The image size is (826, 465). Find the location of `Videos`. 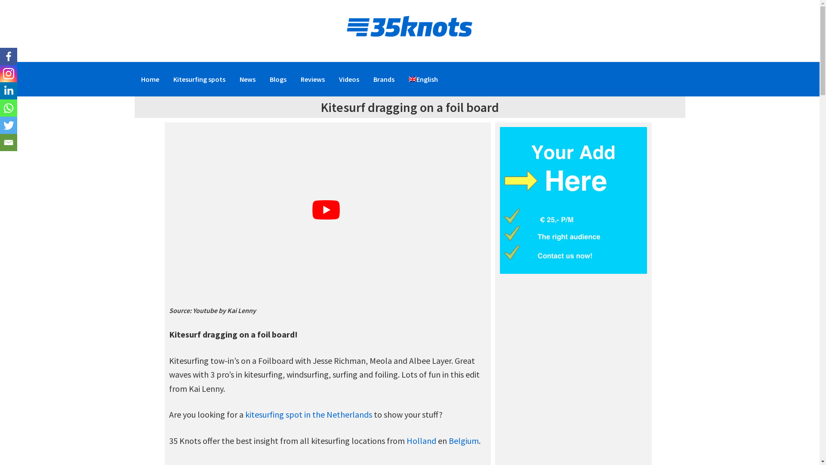

Videos is located at coordinates (348, 79).